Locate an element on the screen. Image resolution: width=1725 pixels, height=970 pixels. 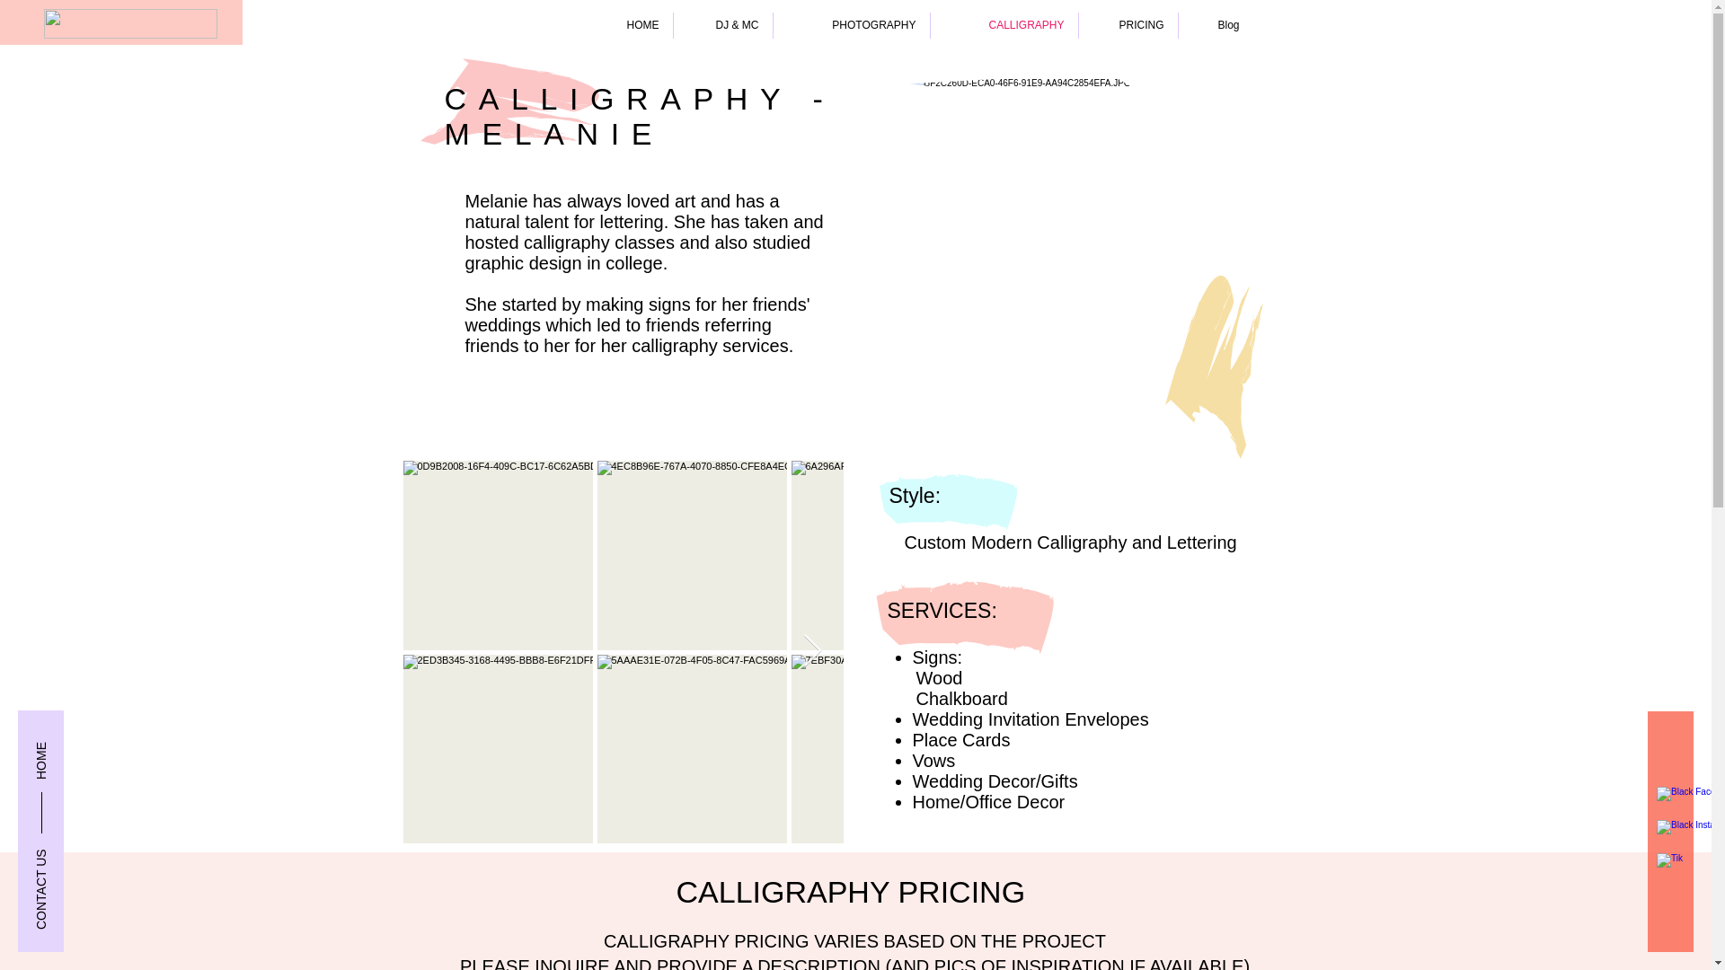
CALLIGRAPHY is located at coordinates (1004, 25).